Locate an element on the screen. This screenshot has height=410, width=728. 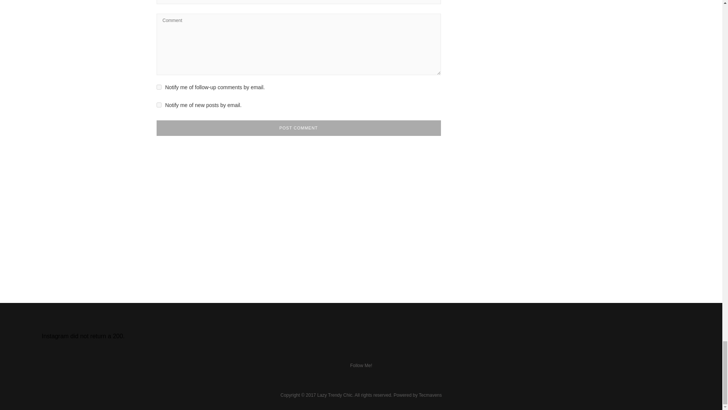
subscribe is located at coordinates (158, 105).